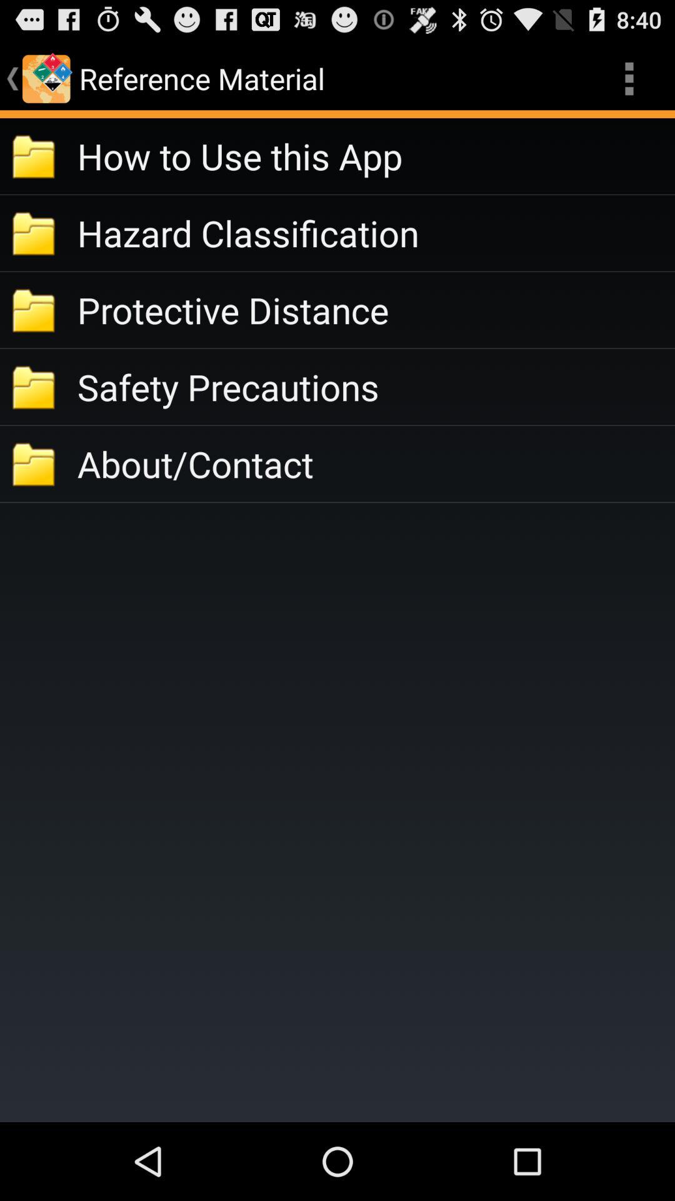 This screenshot has width=675, height=1201. What do you see at coordinates (376, 310) in the screenshot?
I see `choose icon above the safety precautions app` at bounding box center [376, 310].